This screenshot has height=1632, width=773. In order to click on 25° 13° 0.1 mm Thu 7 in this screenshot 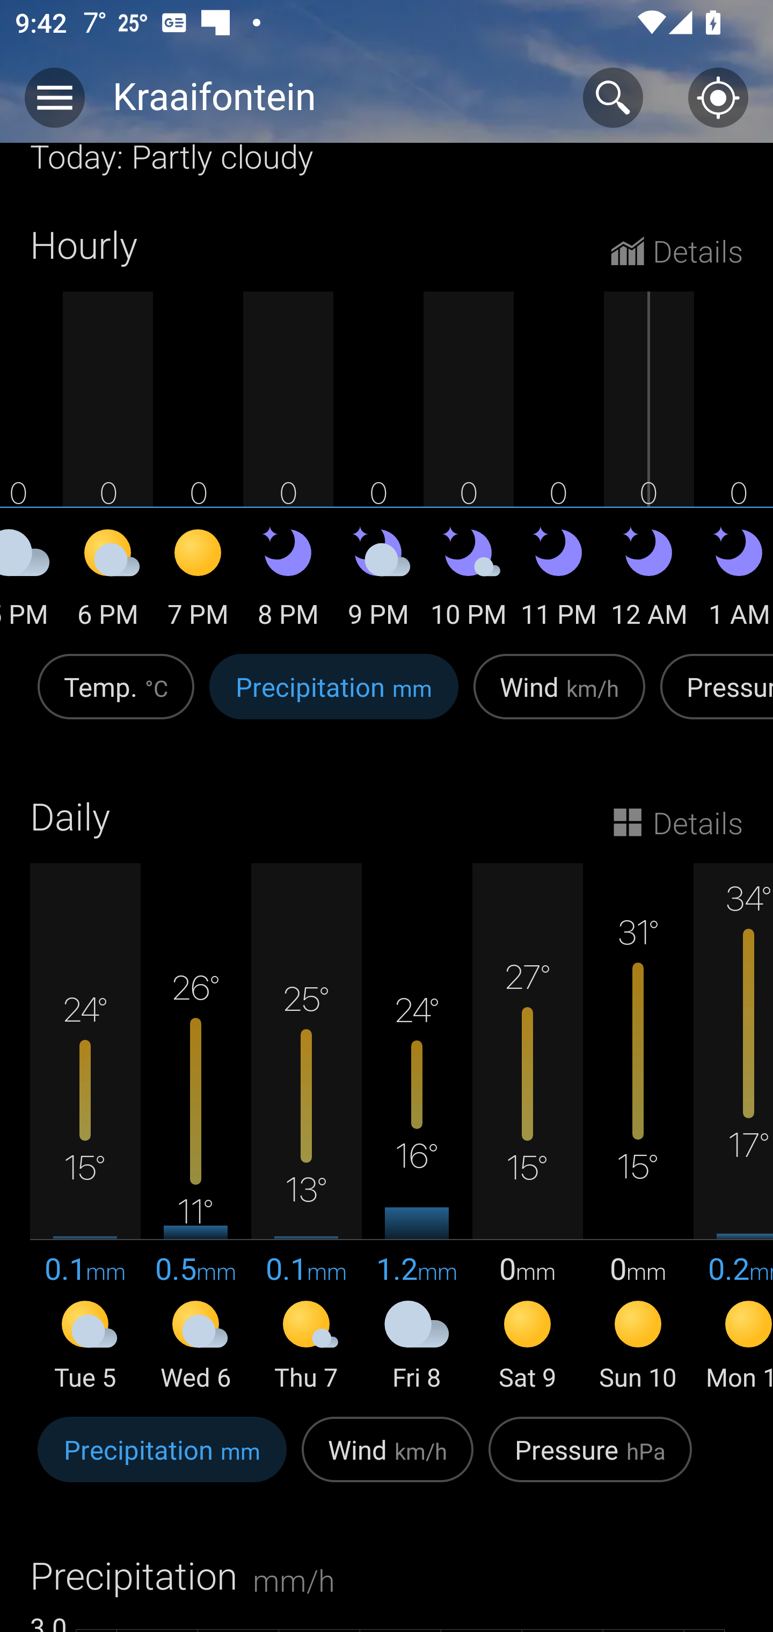, I will do `click(306, 1128)`.